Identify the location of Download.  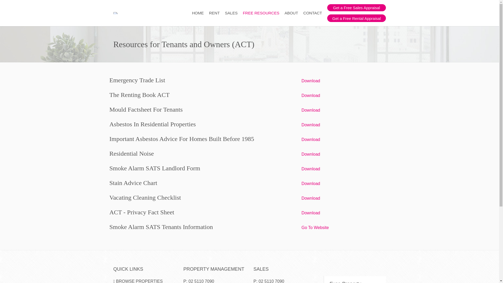
(311, 125).